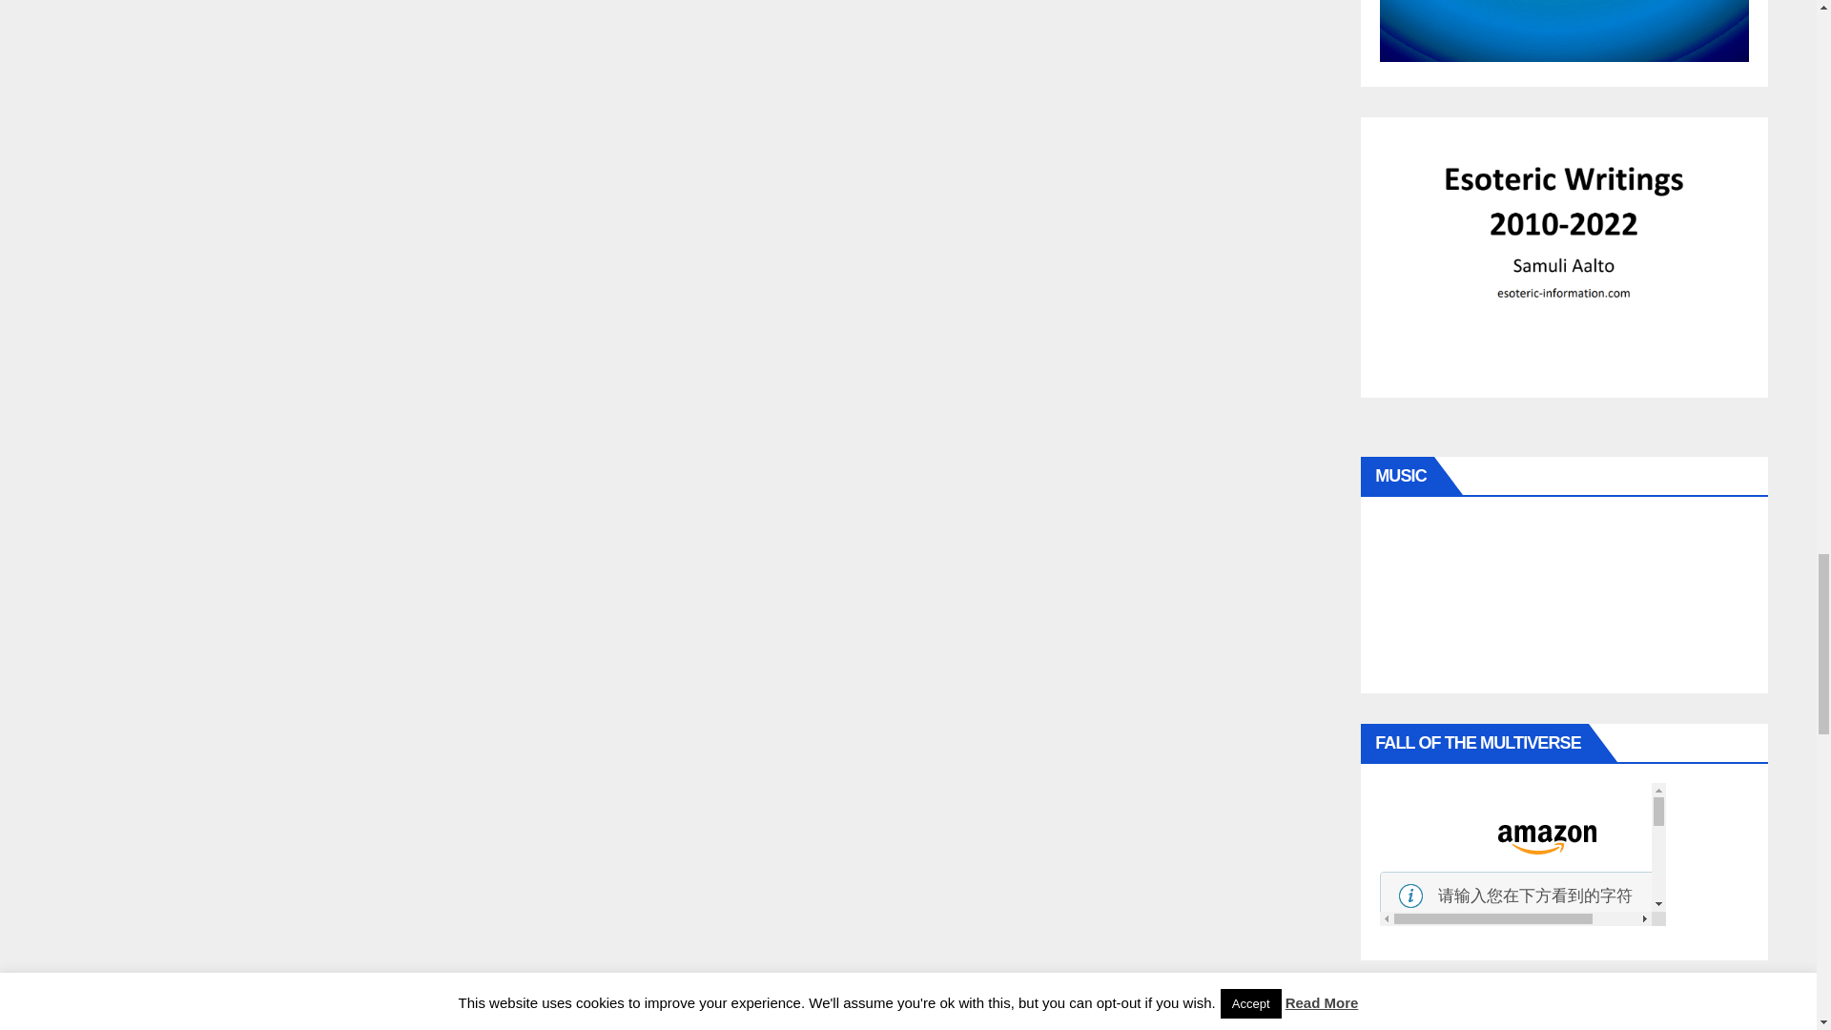 Image resolution: width=1831 pixels, height=1030 pixels. I want to click on Fall of the Multiverse, so click(1523, 854).